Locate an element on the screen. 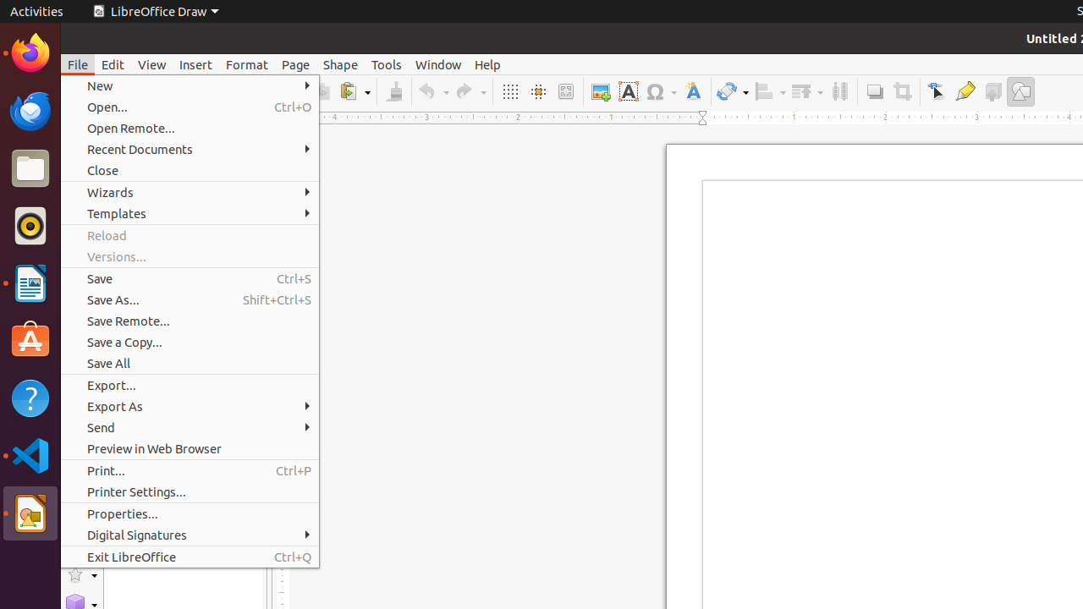 This screenshot has width=1083, height=609. Arrange is located at coordinates (807, 91).